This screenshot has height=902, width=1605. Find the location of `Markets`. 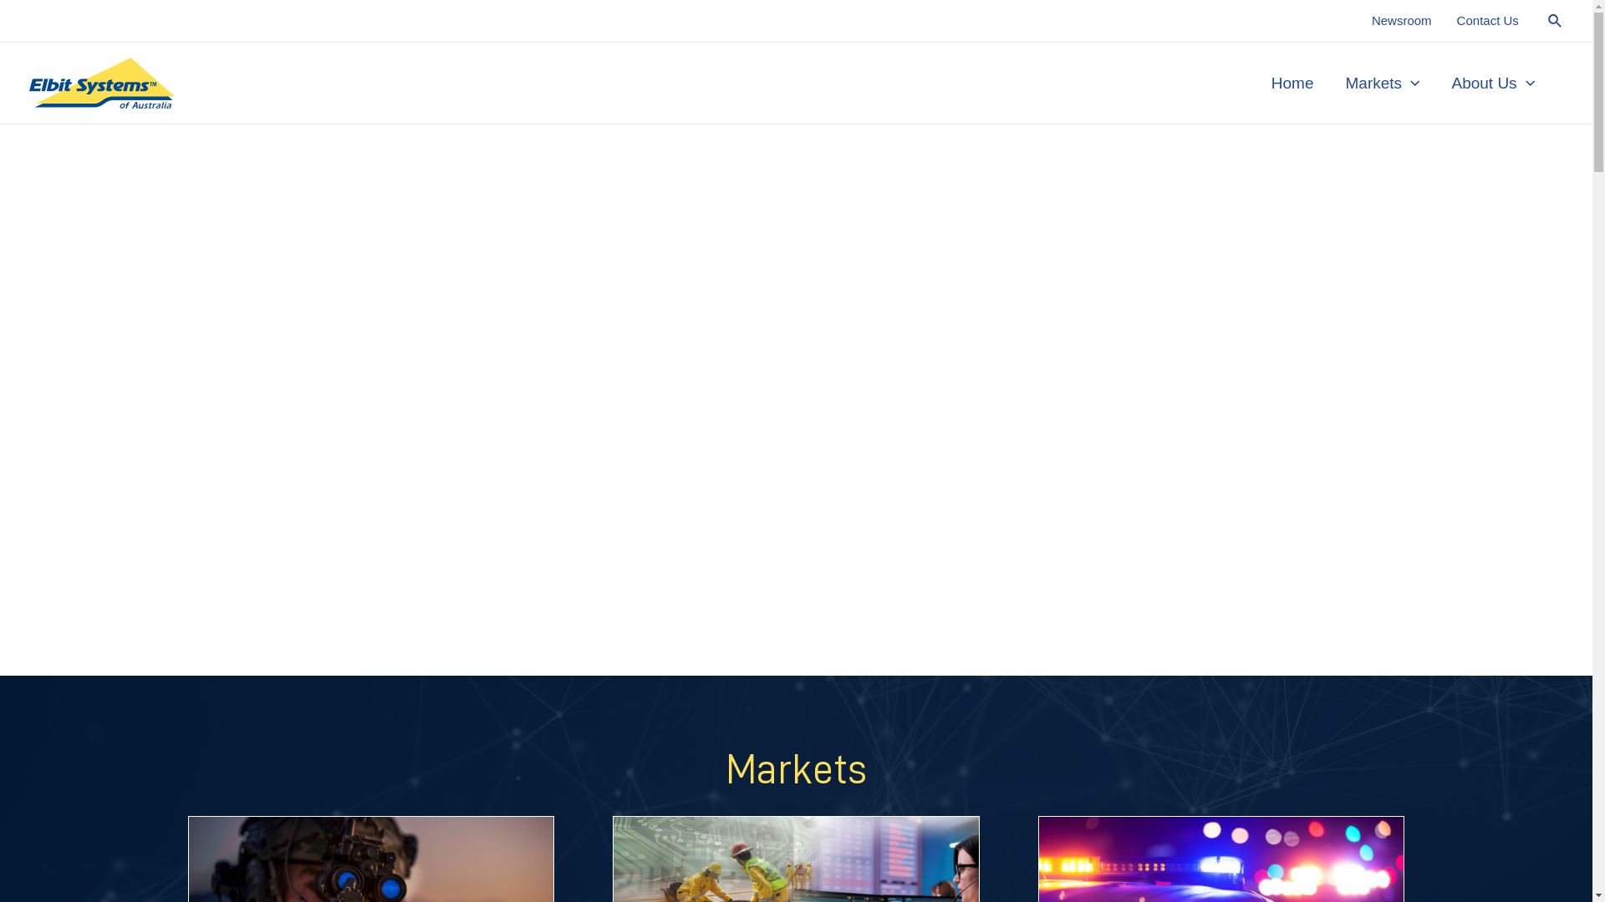

Markets is located at coordinates (1383, 83).